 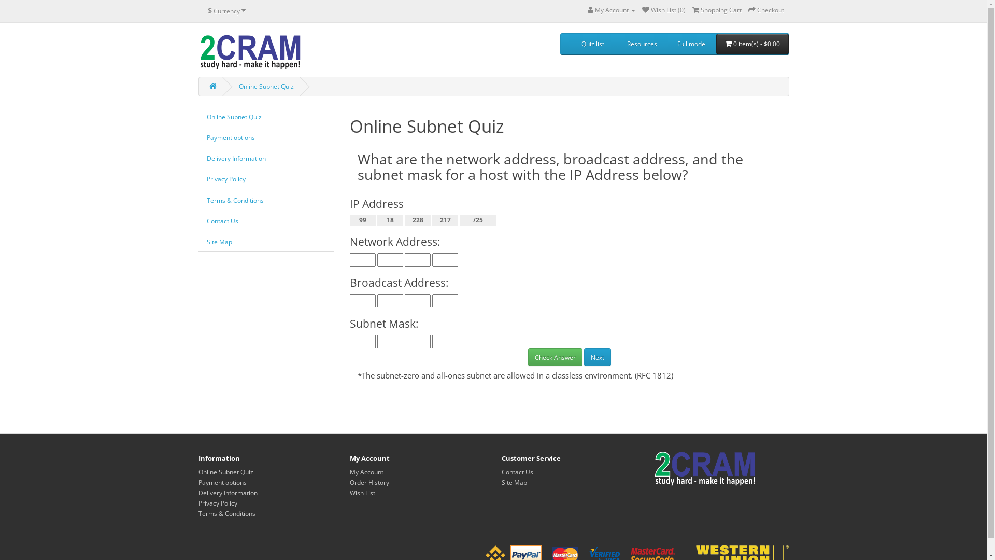 What do you see at coordinates (593, 44) in the screenshot?
I see `Quiz list` at bounding box center [593, 44].